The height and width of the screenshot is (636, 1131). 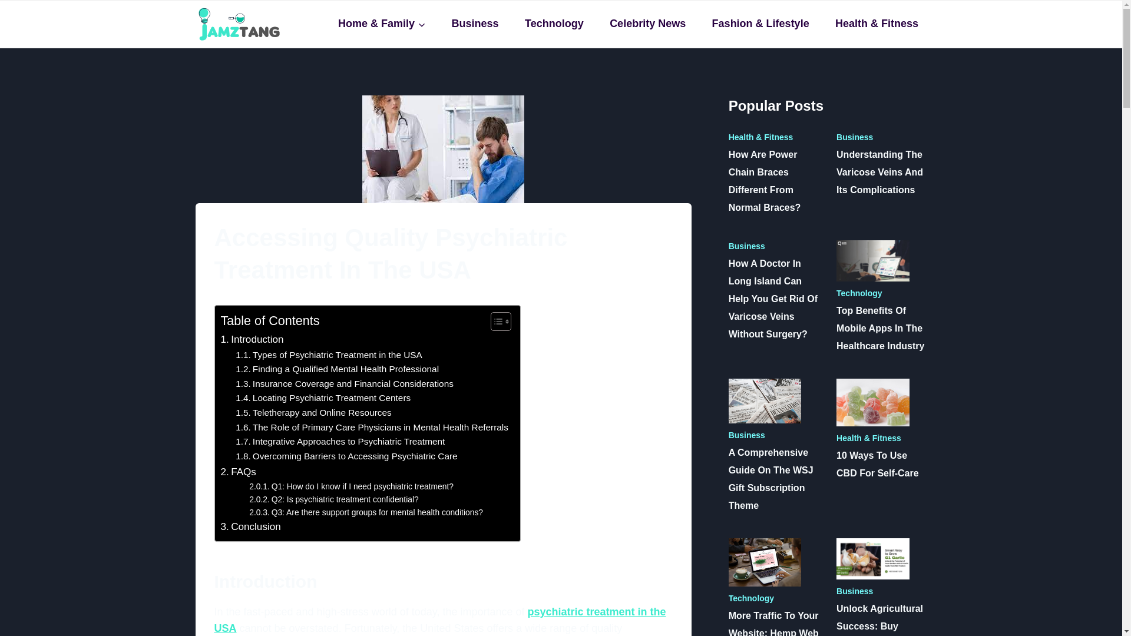 What do you see at coordinates (351, 486) in the screenshot?
I see ` Q1: How do I know if I need psychiatric treatment? ` at bounding box center [351, 486].